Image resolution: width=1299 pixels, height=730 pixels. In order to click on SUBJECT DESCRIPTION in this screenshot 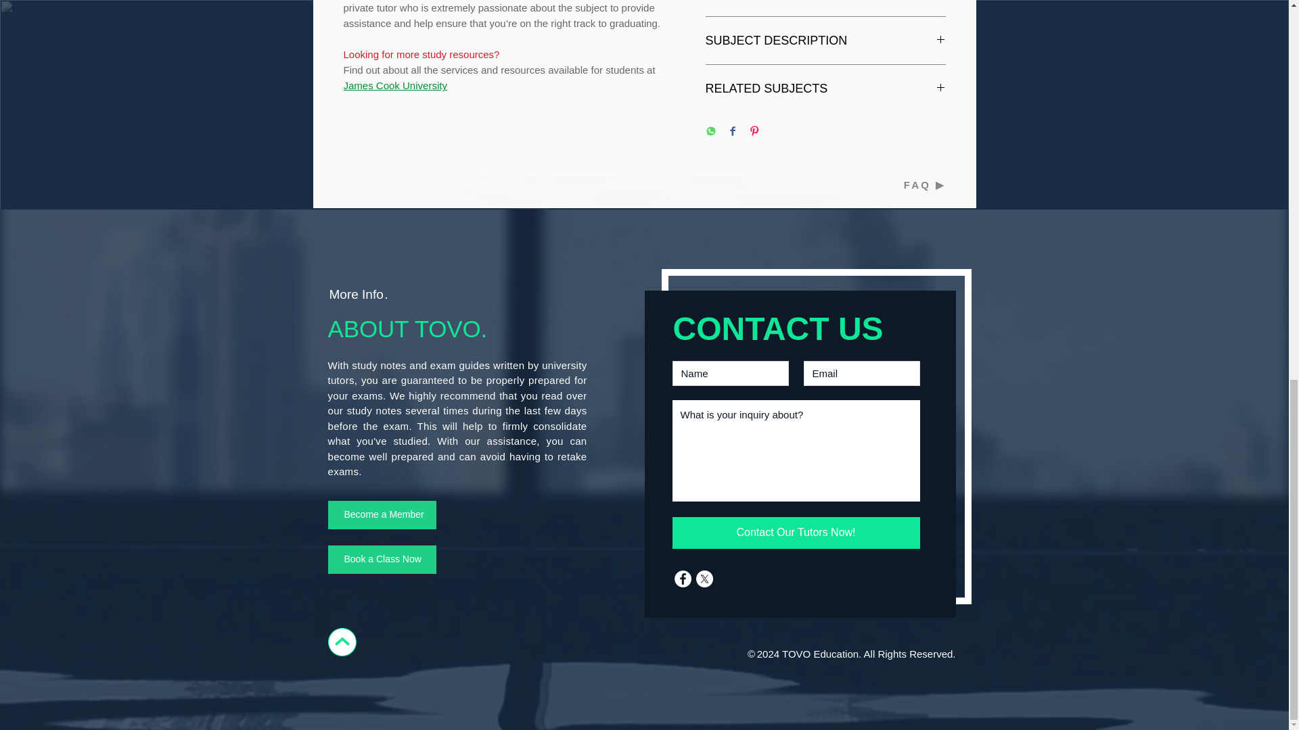, I will do `click(825, 41)`.